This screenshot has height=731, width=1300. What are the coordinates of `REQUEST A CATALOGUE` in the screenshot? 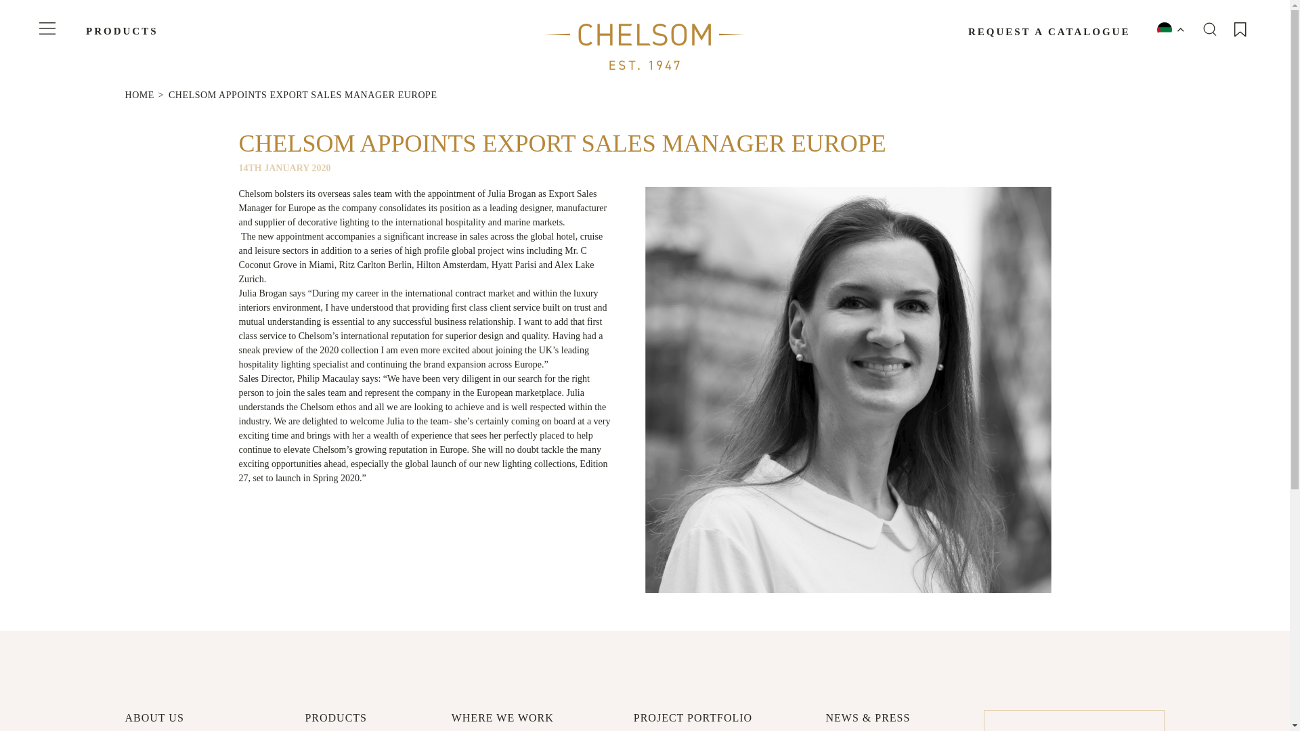 It's located at (1049, 32).